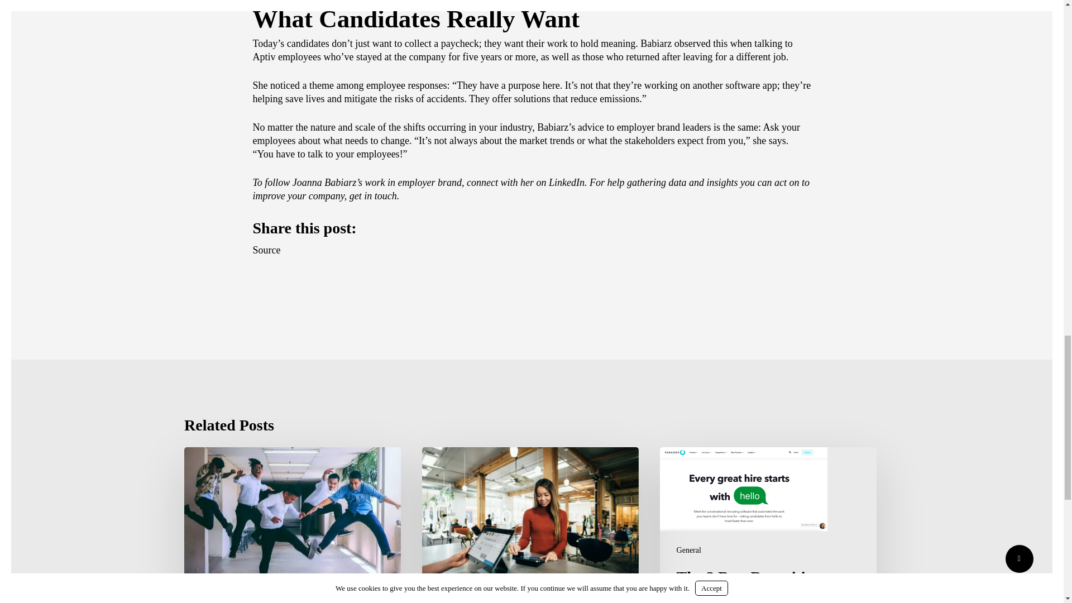 The width and height of the screenshot is (1072, 603). What do you see at coordinates (373, 195) in the screenshot?
I see `get in touch` at bounding box center [373, 195].